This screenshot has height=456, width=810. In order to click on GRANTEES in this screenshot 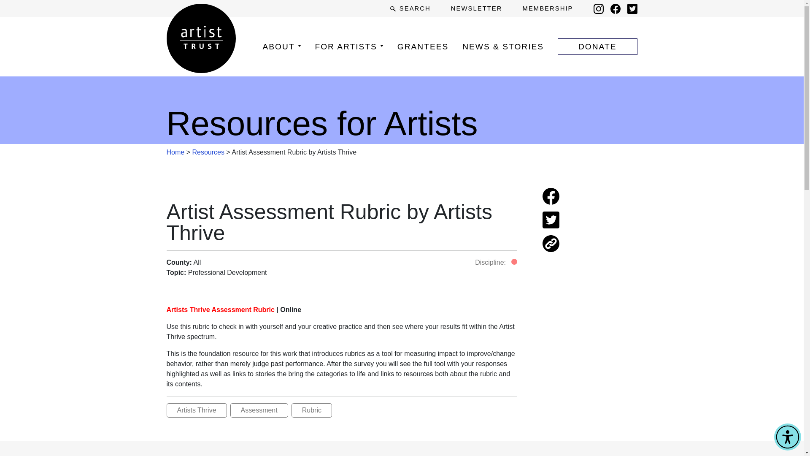, I will do `click(423, 46)`.